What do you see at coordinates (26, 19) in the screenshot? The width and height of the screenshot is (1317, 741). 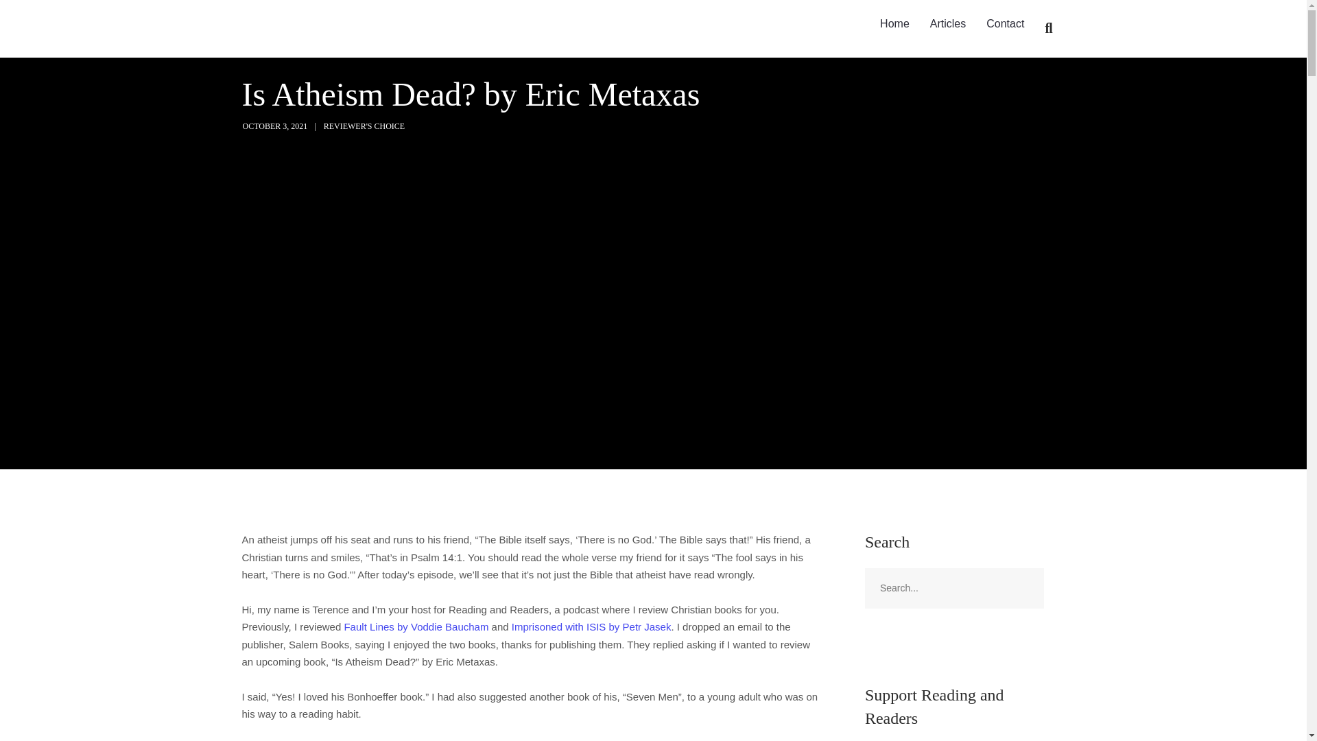 I see `Submit` at bounding box center [26, 19].